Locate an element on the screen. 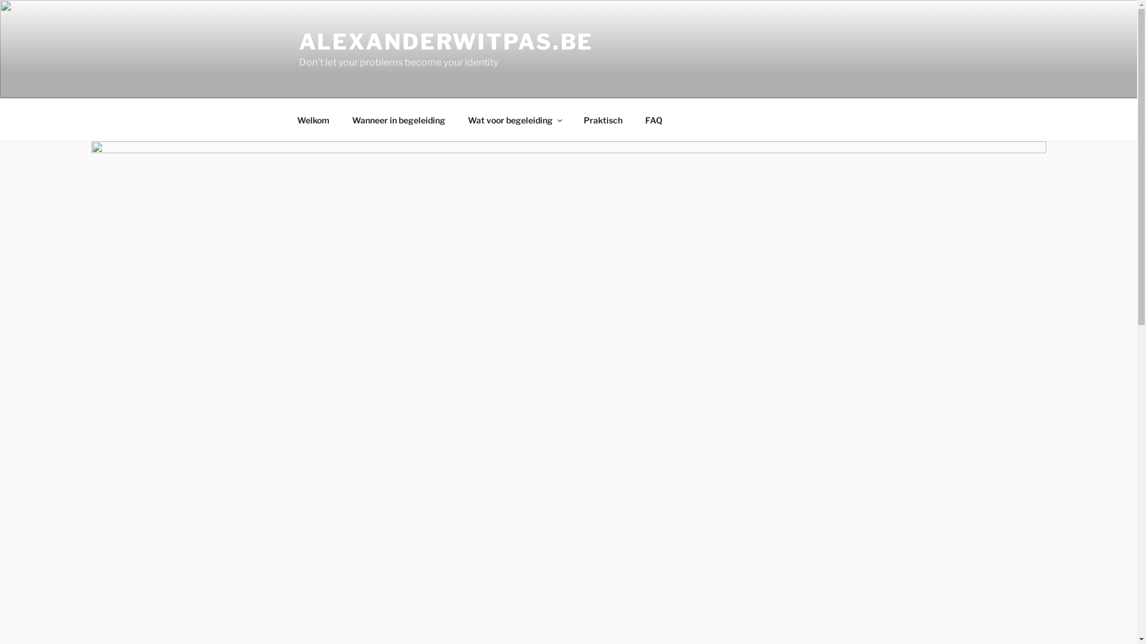 The height and width of the screenshot is (644, 1146). ALEXANDERWITPAS.BE is located at coordinates (446, 42).